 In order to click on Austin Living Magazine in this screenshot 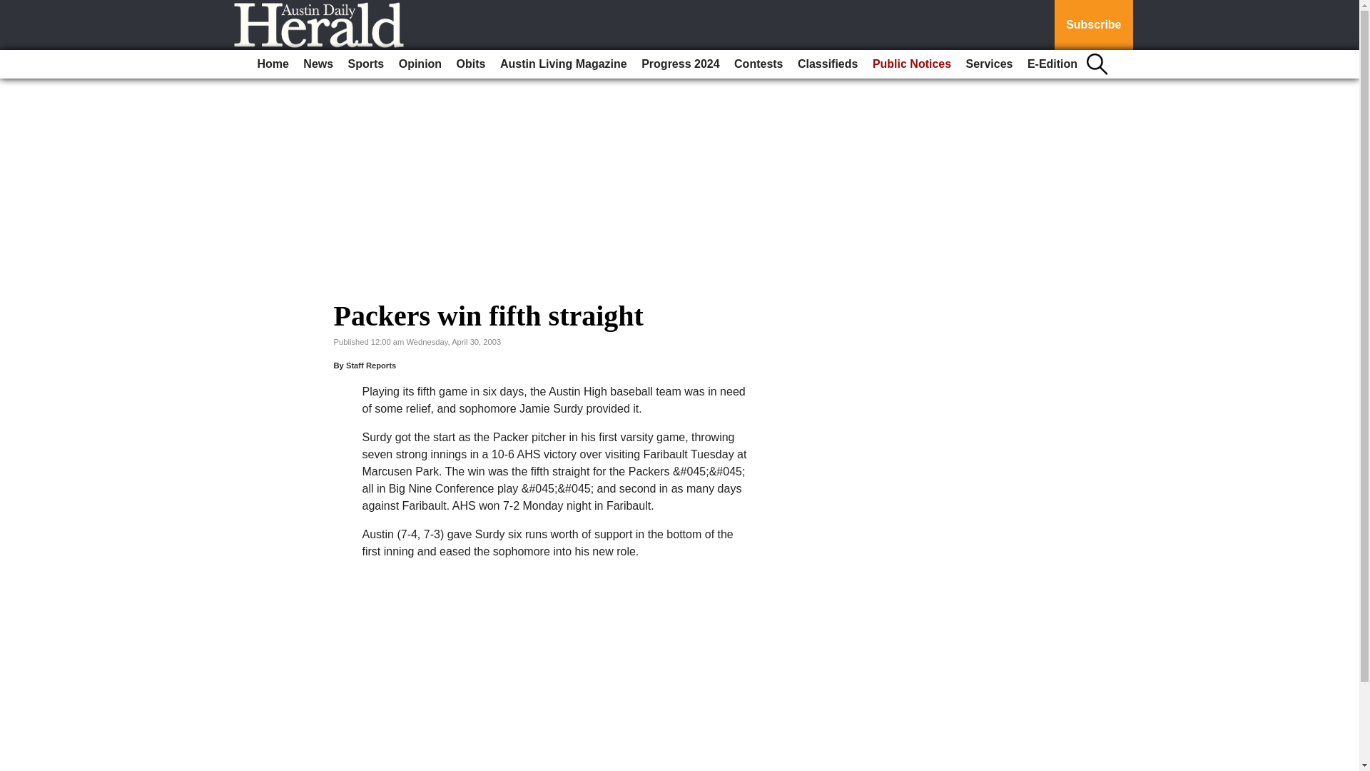, I will do `click(564, 64)`.